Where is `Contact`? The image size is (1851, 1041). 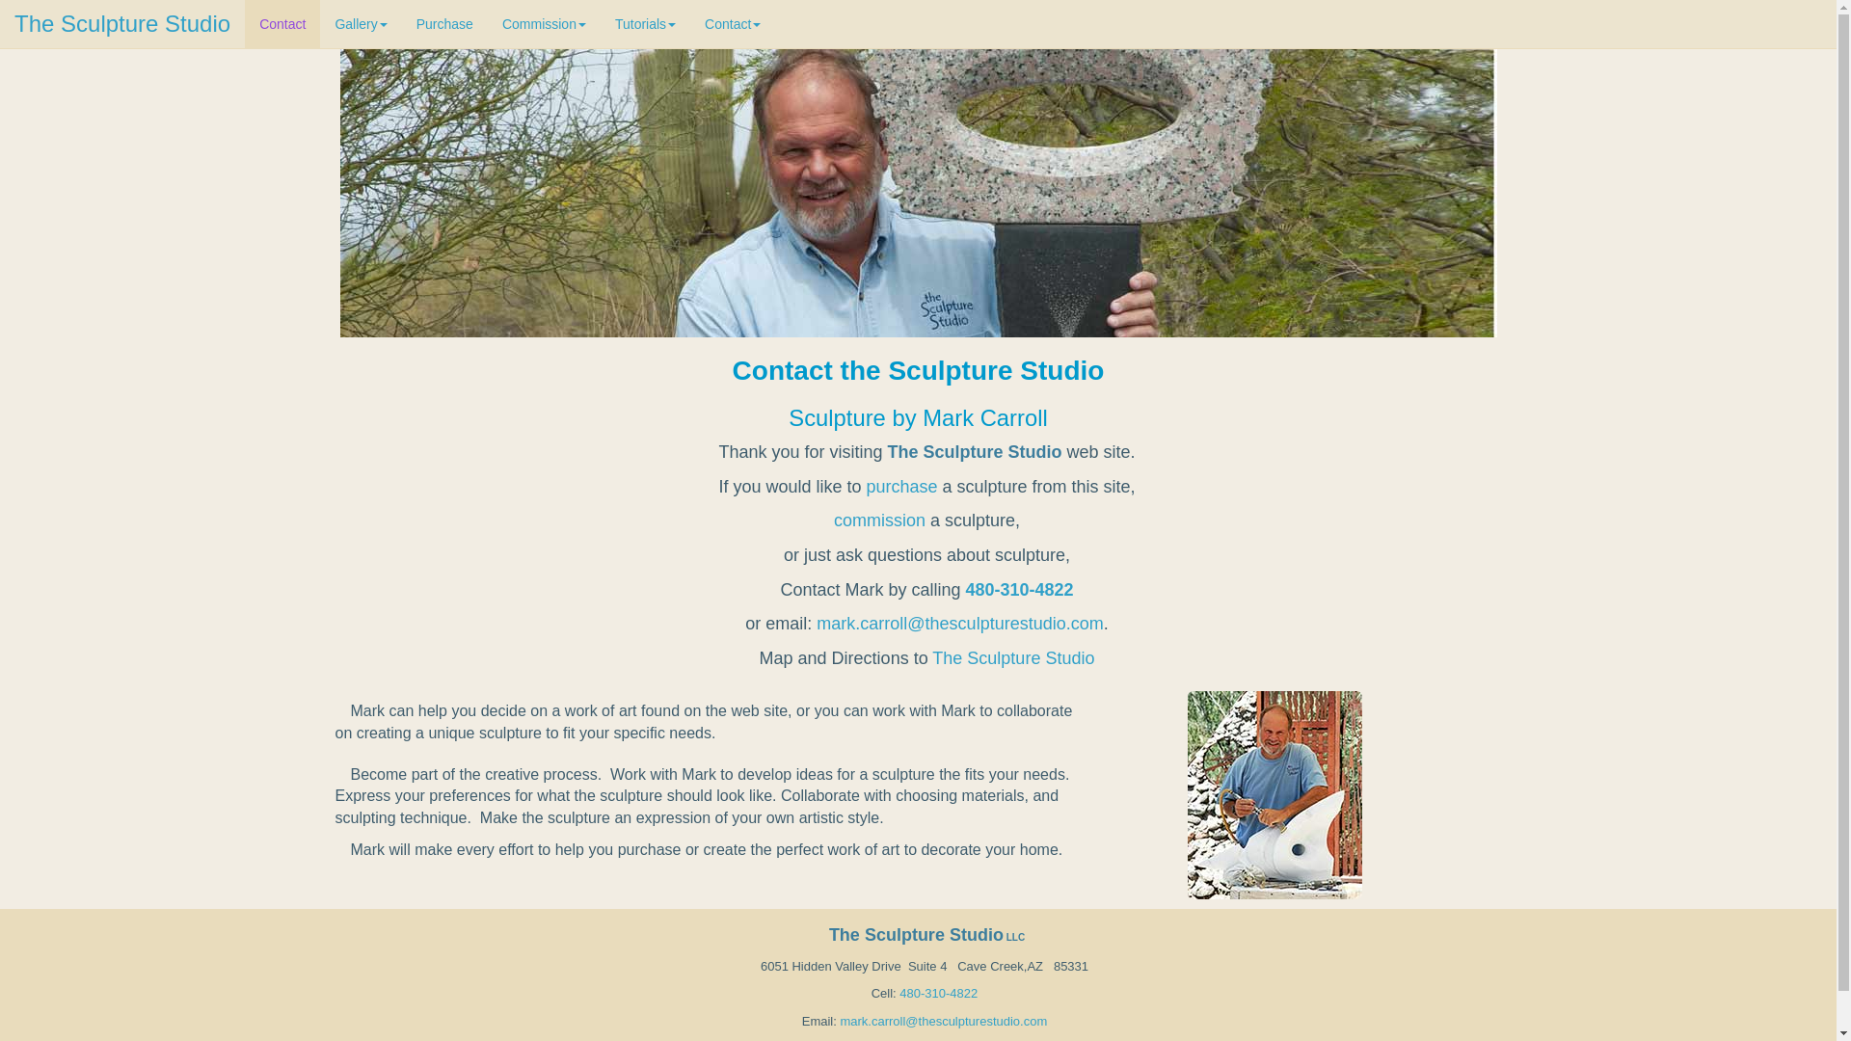 Contact is located at coordinates (733, 23).